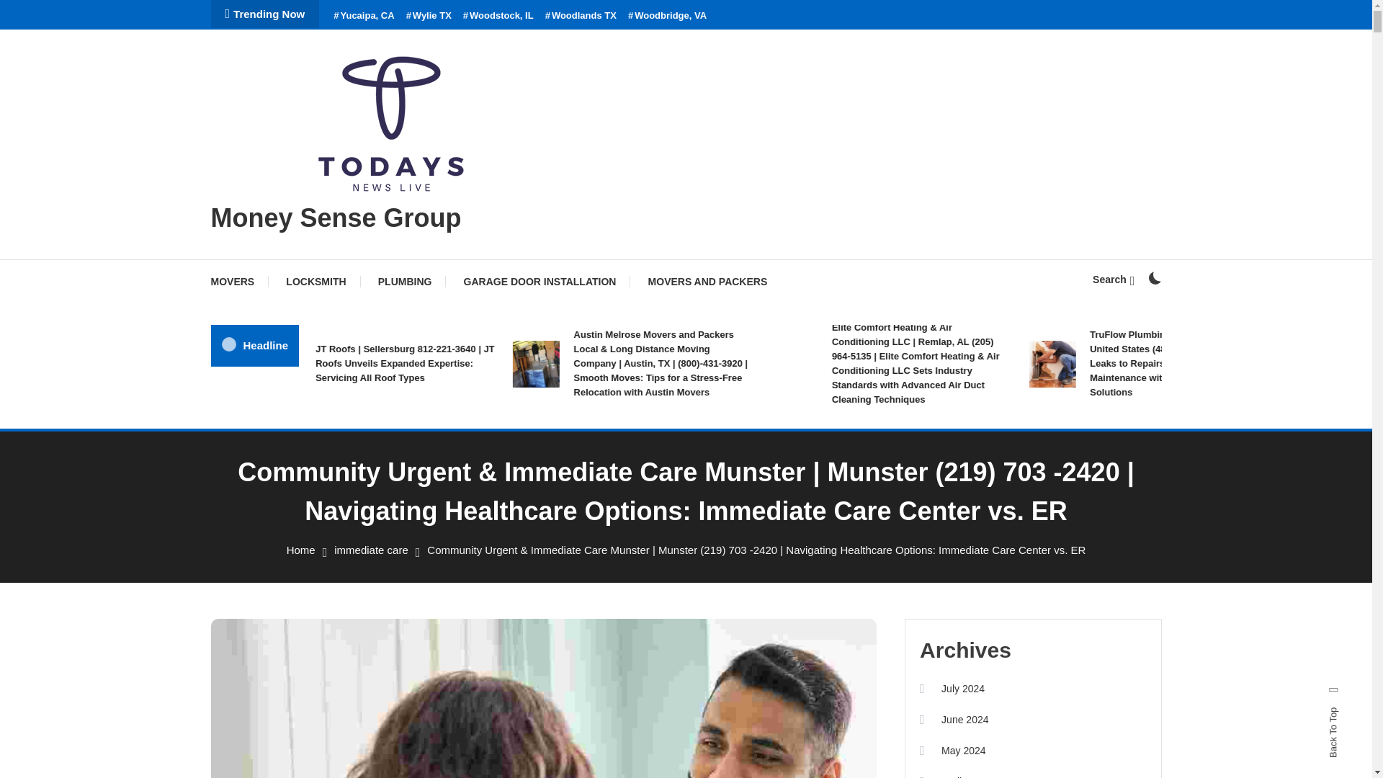 The image size is (1383, 778). I want to click on Home, so click(300, 550).